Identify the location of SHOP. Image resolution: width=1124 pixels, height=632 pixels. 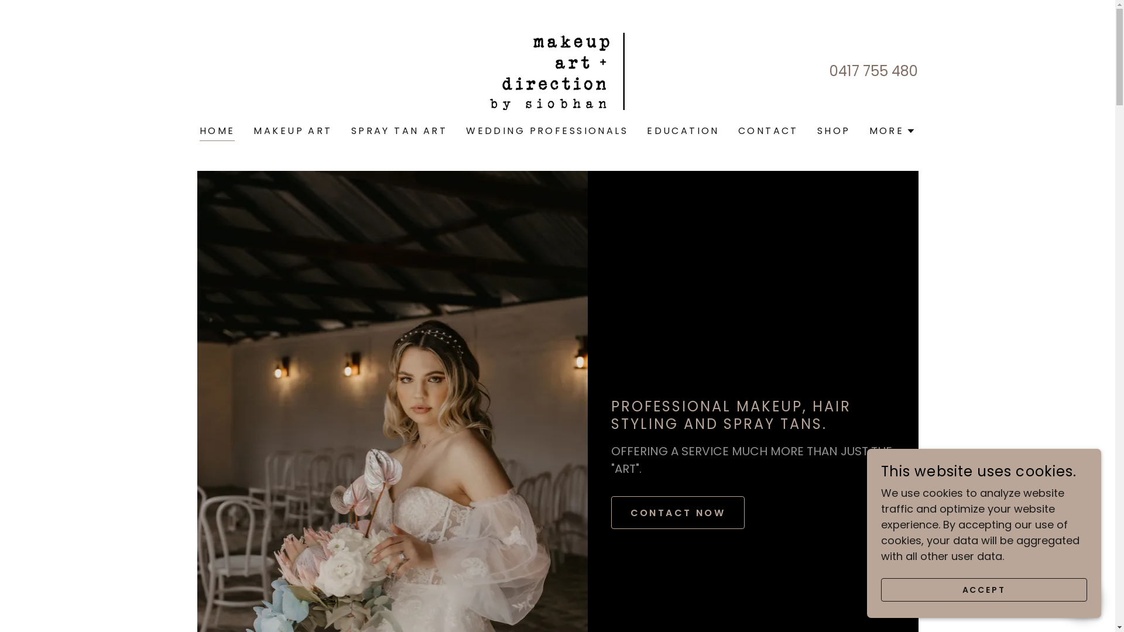
(834, 131).